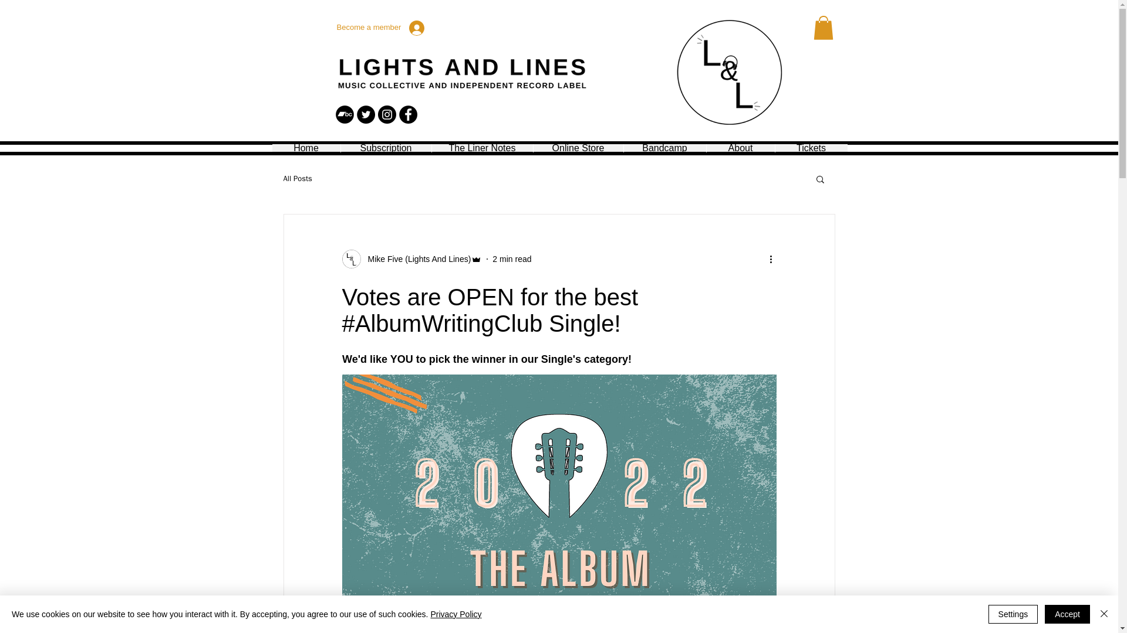 The image size is (1127, 633). What do you see at coordinates (455, 614) in the screenshot?
I see `Privacy Policy` at bounding box center [455, 614].